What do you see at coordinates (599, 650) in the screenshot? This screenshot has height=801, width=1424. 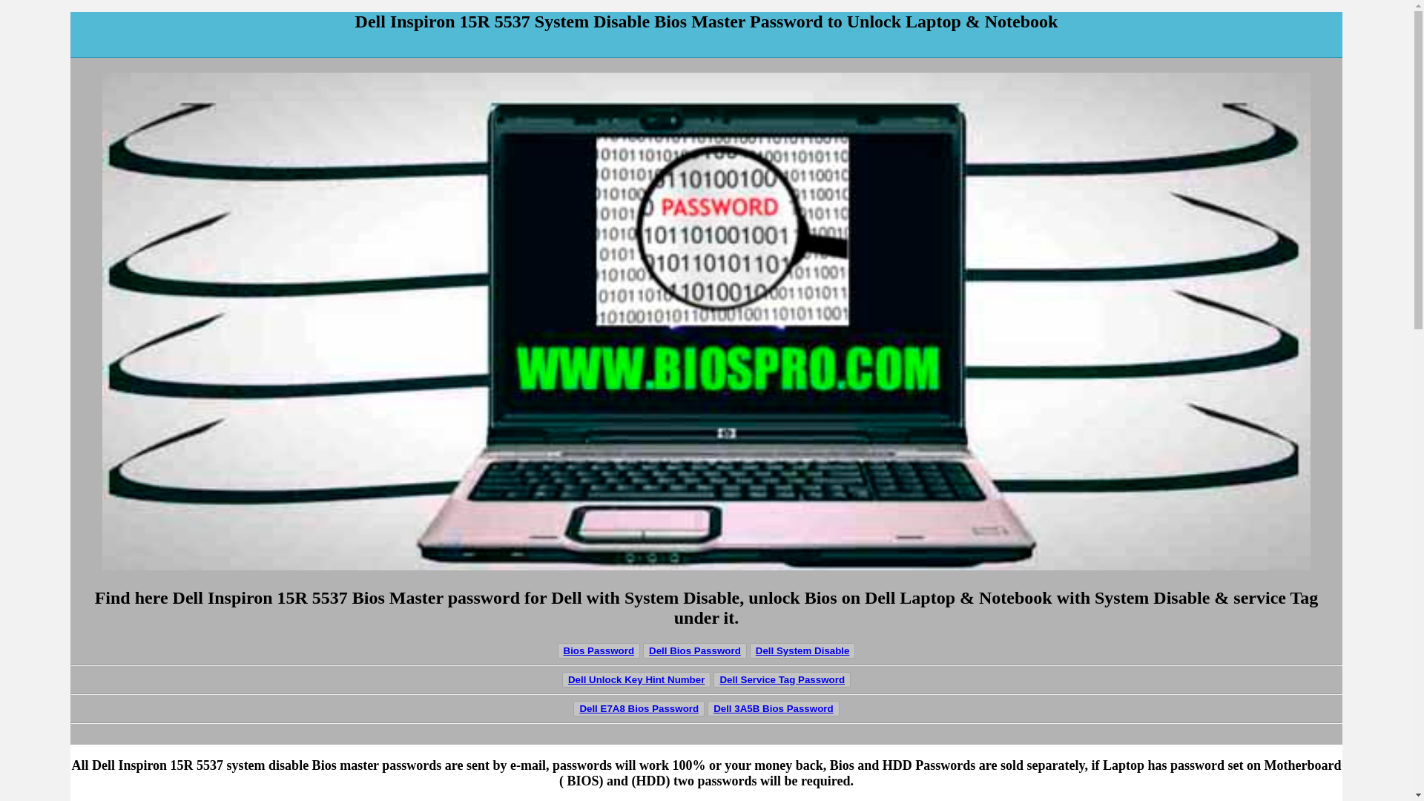 I see `Bios Password` at bounding box center [599, 650].